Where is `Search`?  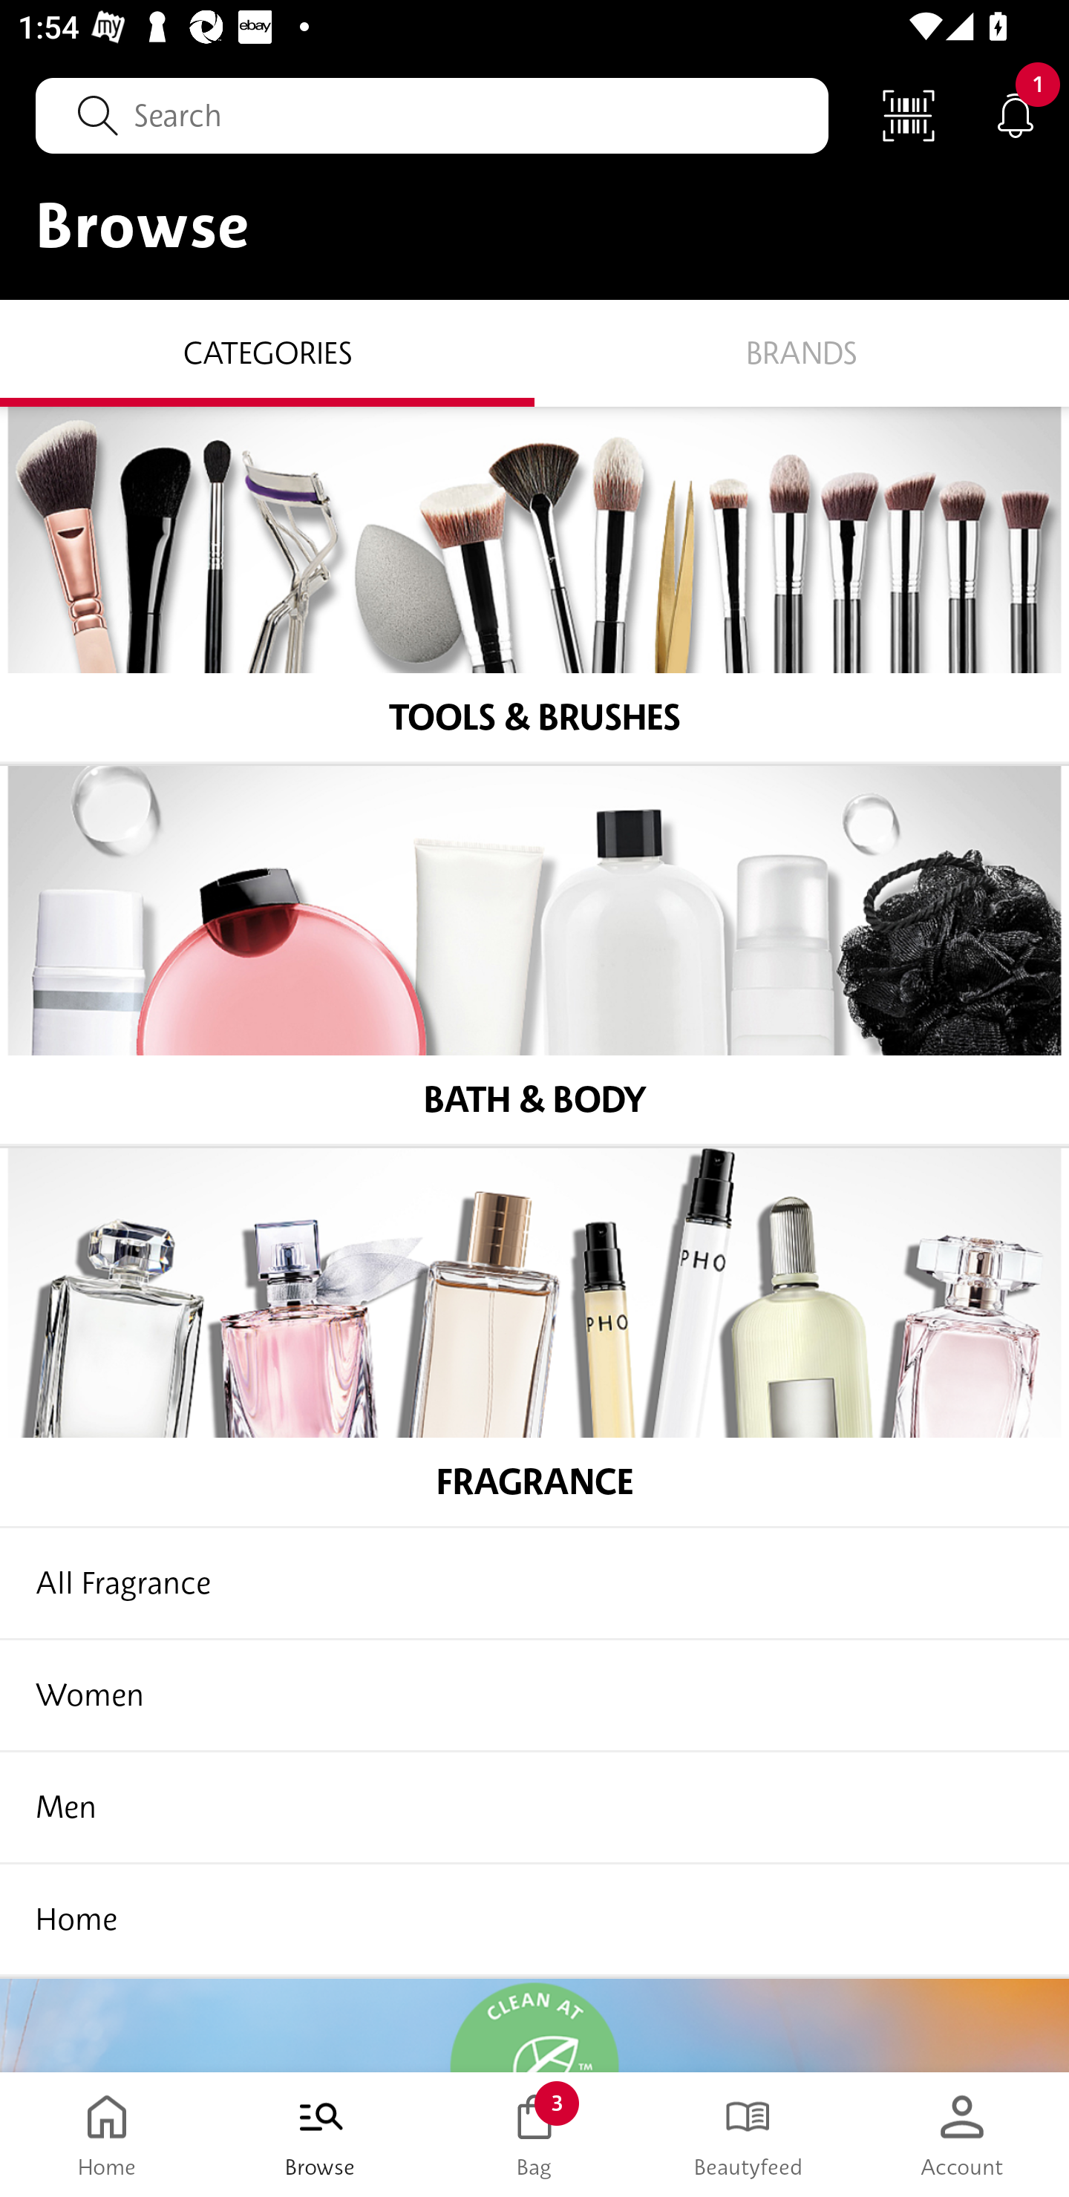
Search is located at coordinates (432, 115).